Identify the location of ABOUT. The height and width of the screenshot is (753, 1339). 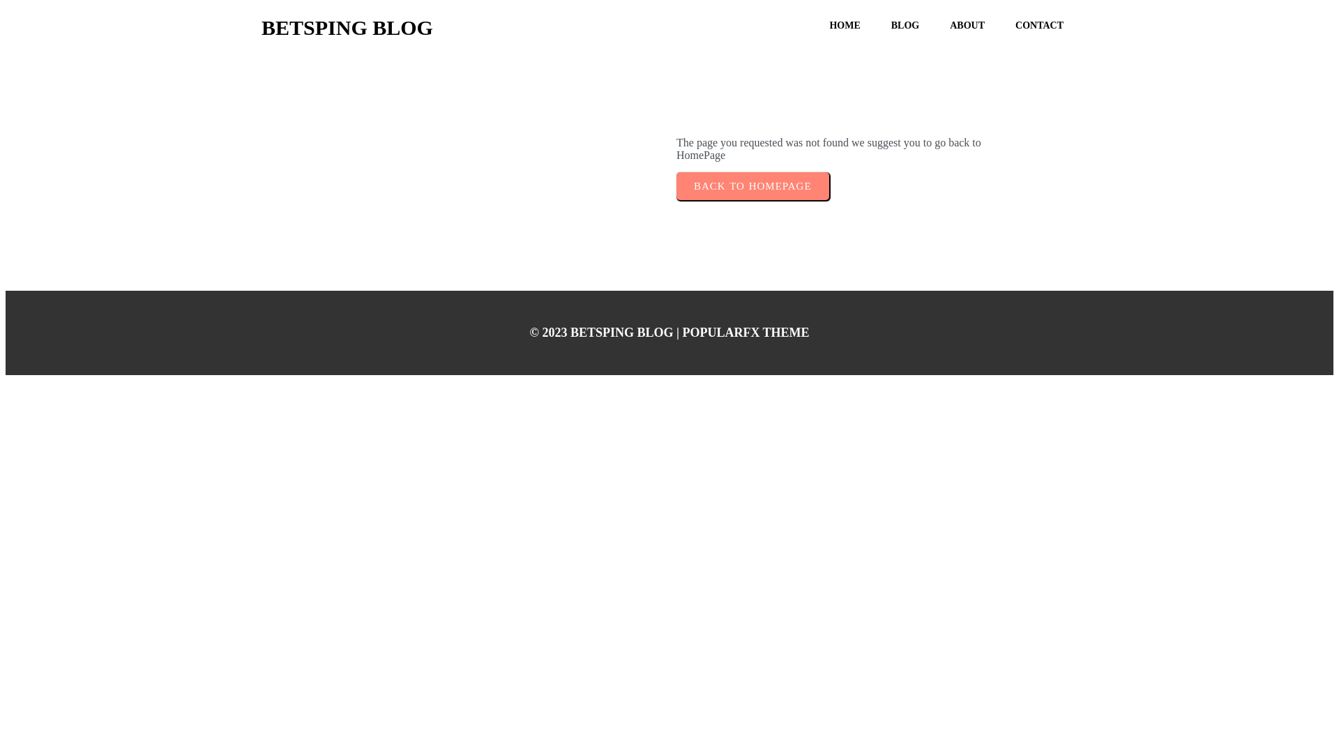
(967, 25).